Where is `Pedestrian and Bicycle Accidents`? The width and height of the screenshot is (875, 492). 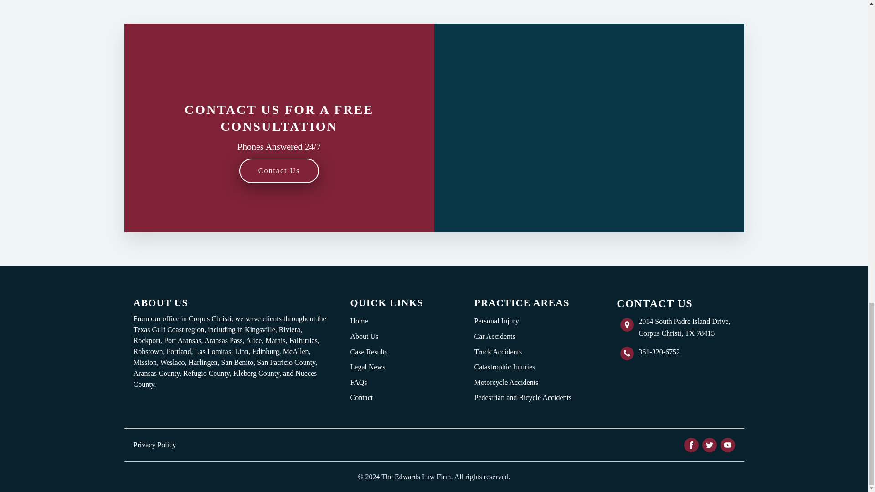 Pedestrian and Bicycle Accidents is located at coordinates (522, 397).